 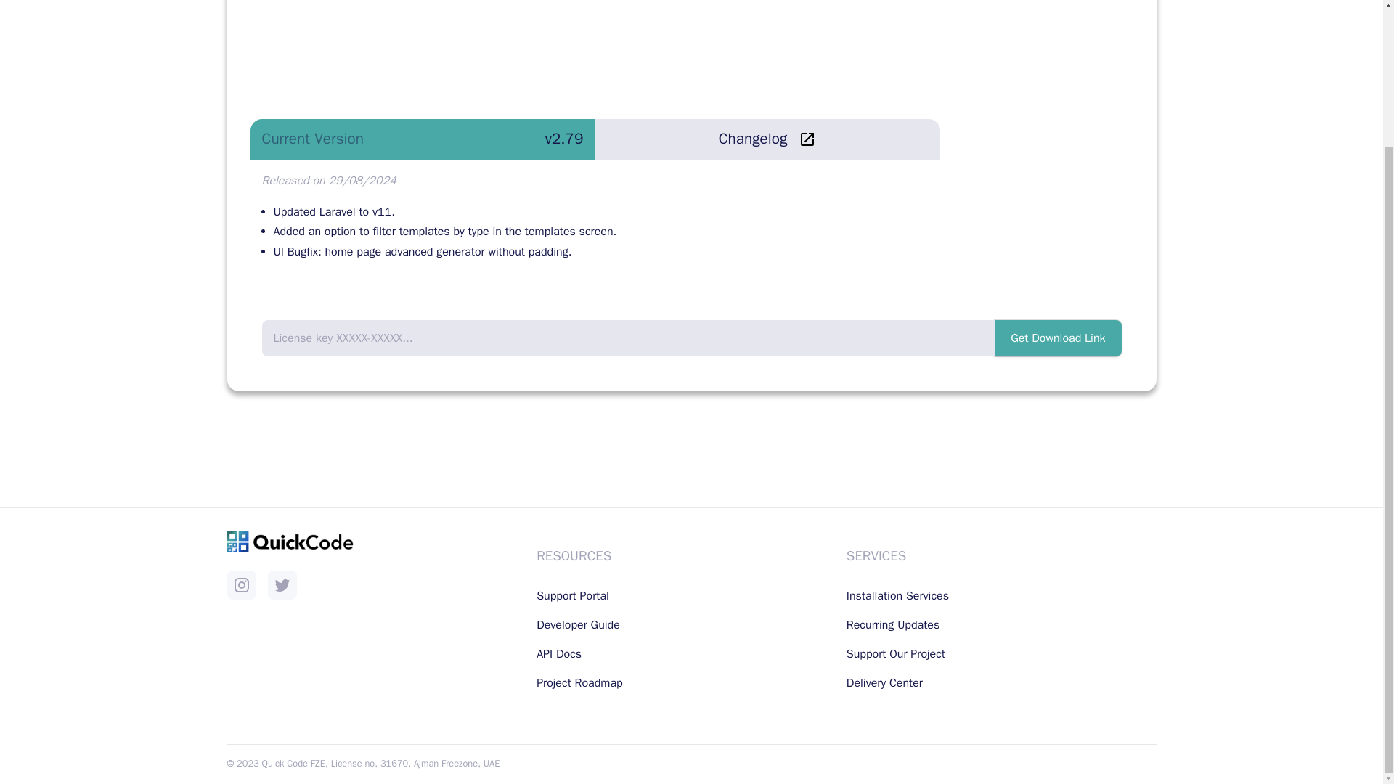 I want to click on Changelog, so click(x=767, y=139).